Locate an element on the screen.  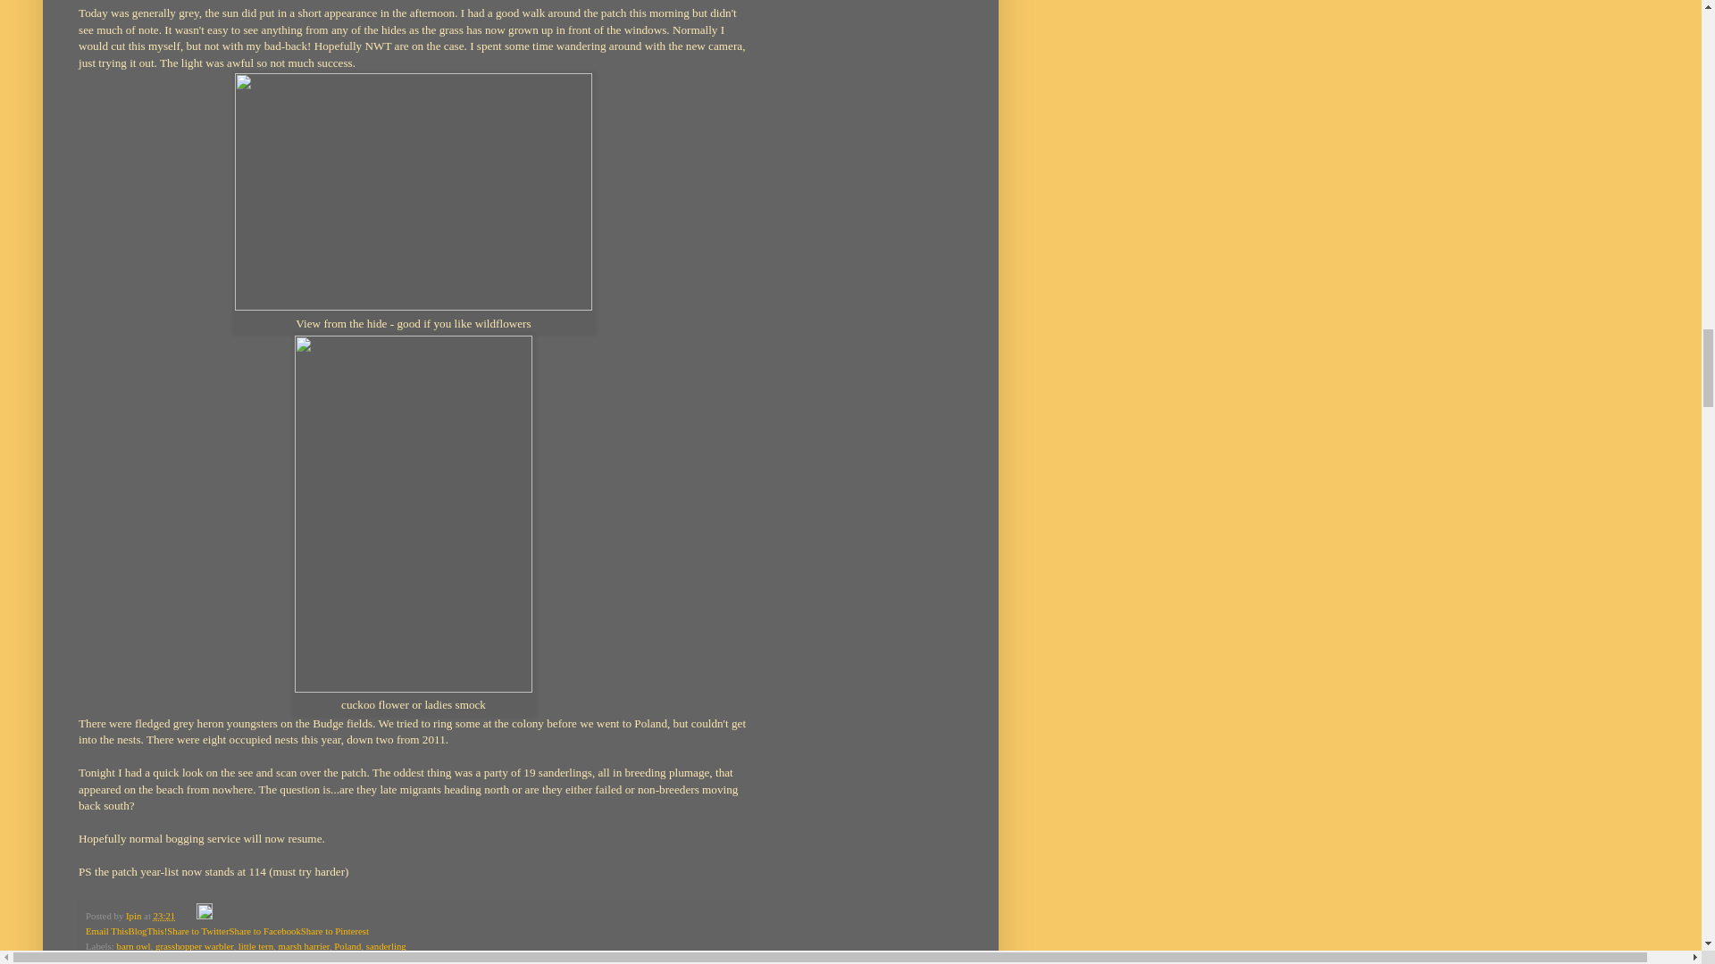
BlogThis! is located at coordinates (146, 930).